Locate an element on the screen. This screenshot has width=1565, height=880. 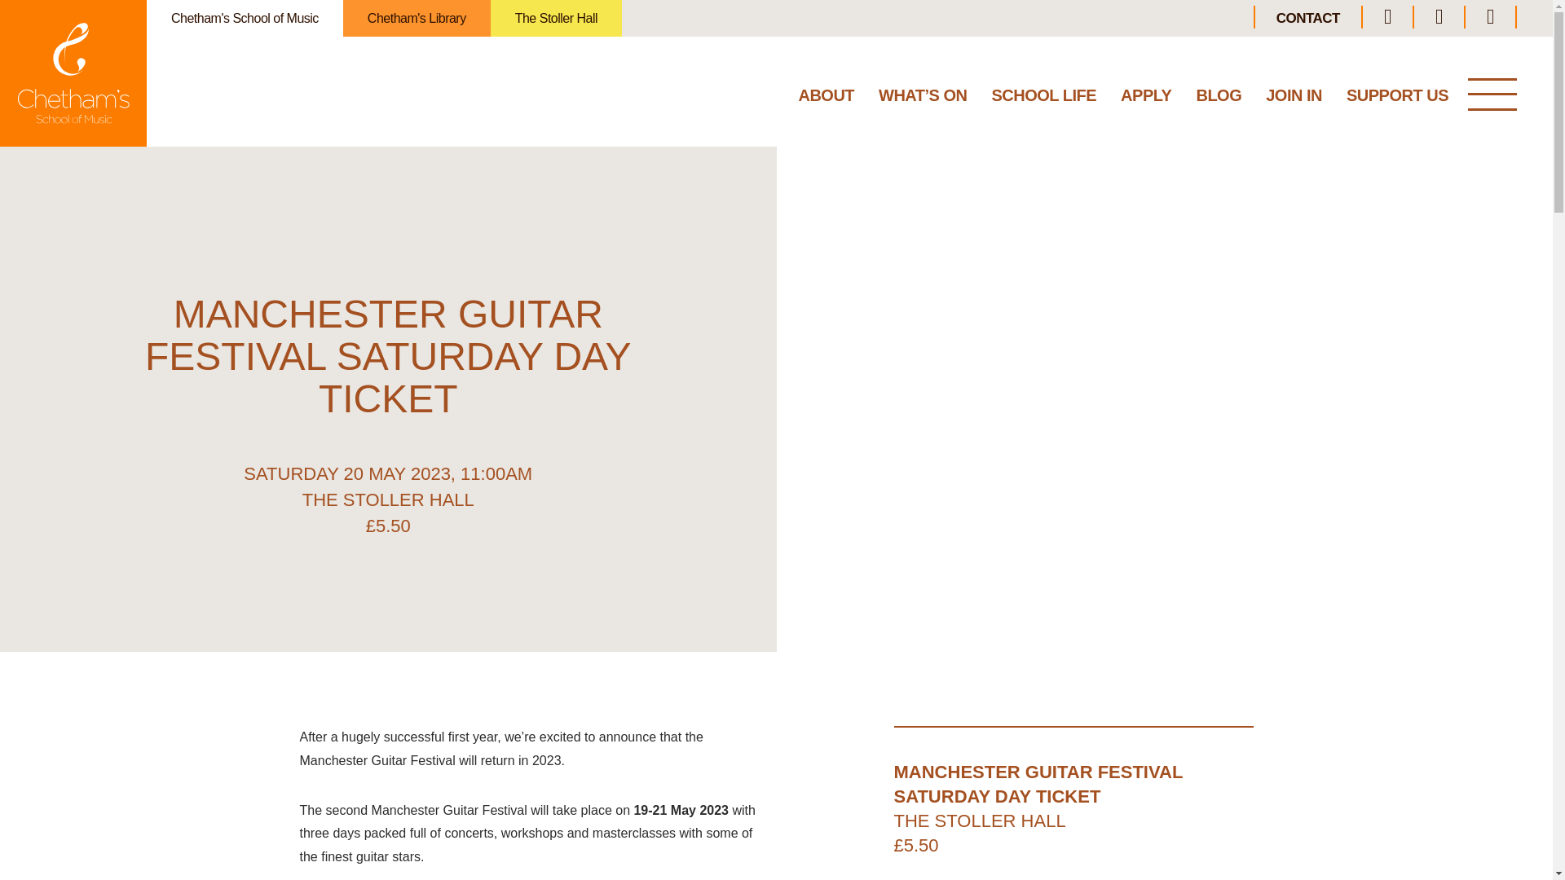
The Stoller Hall is located at coordinates (556, 18).